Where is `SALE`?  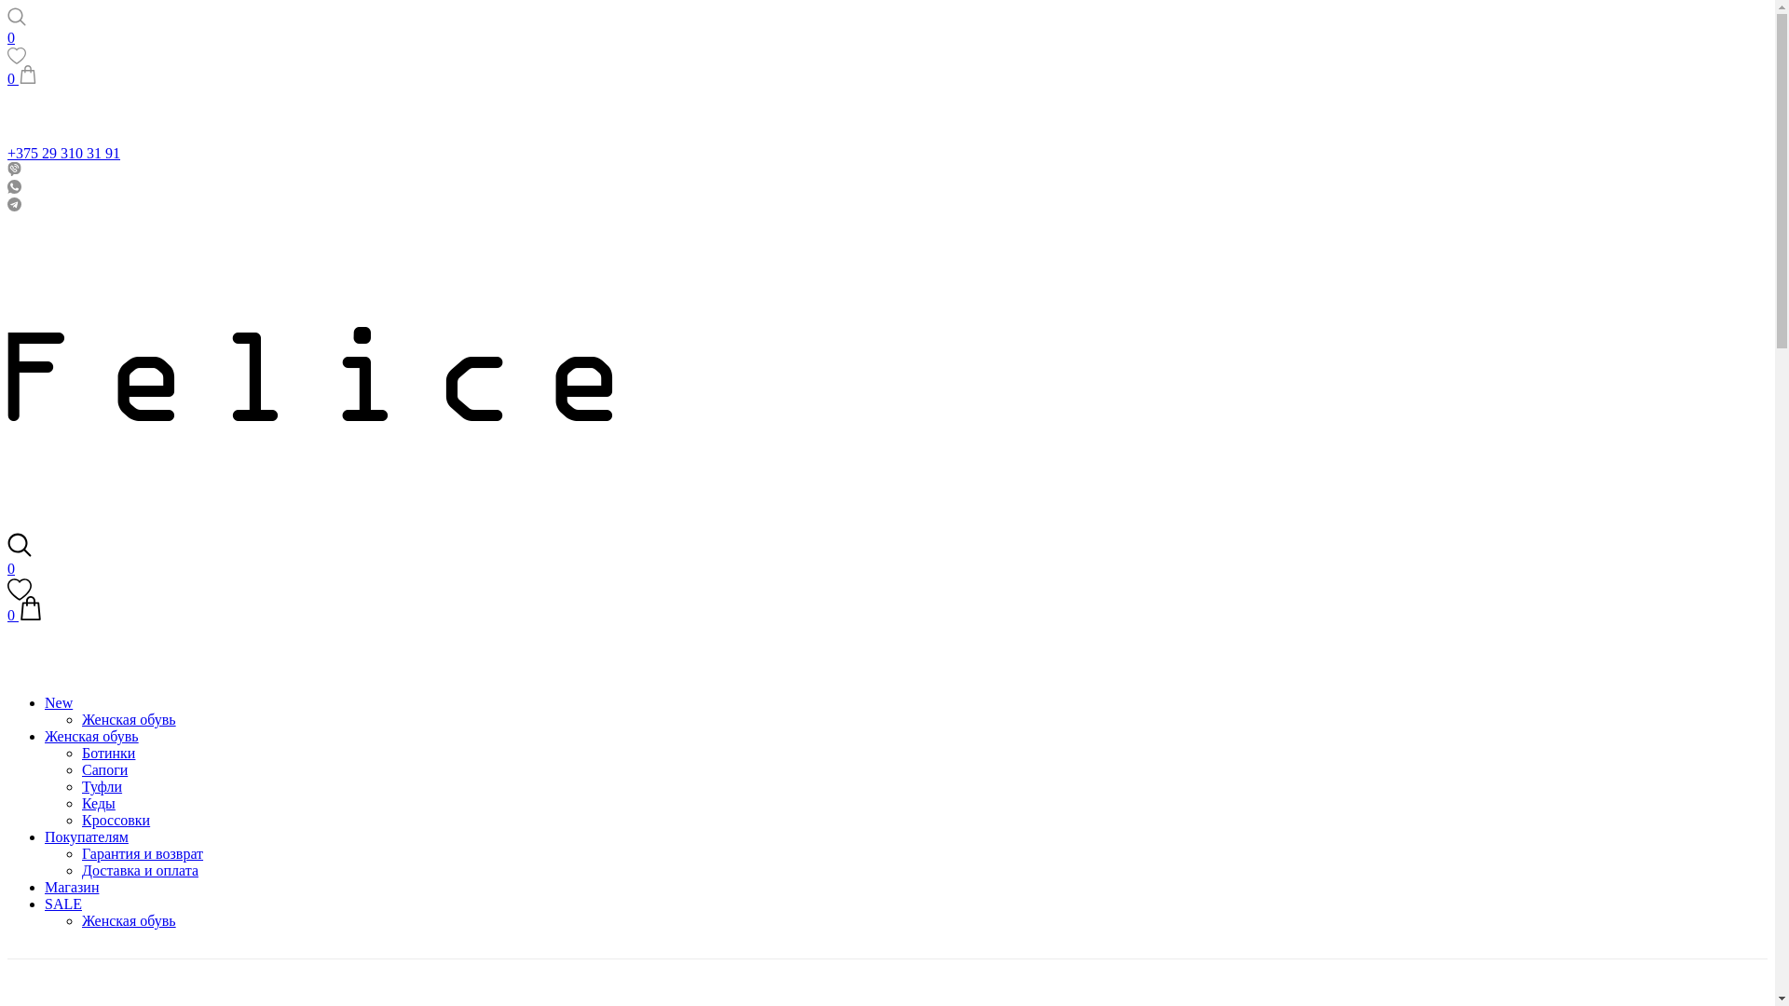 SALE is located at coordinates (906, 904).